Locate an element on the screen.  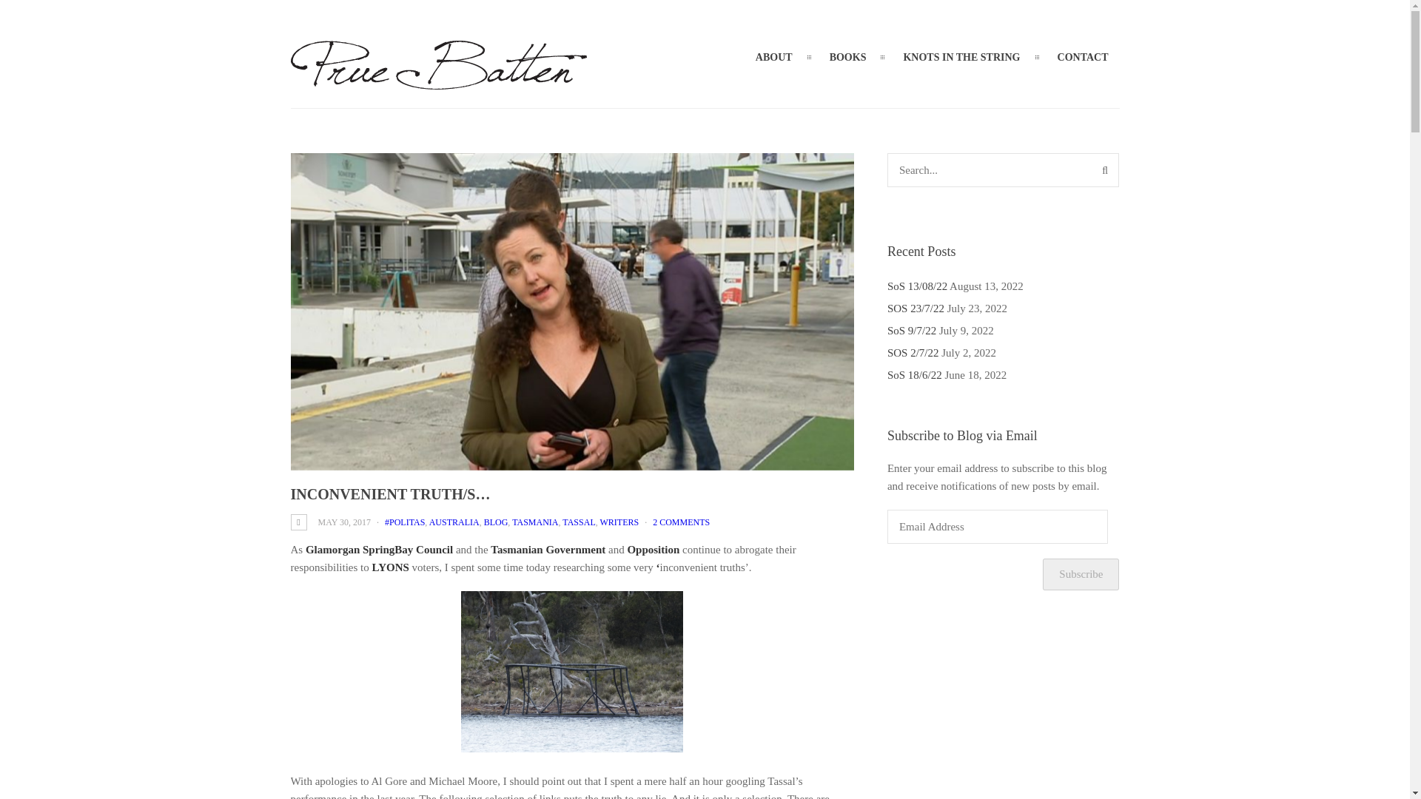
BLOG is located at coordinates (496, 522).